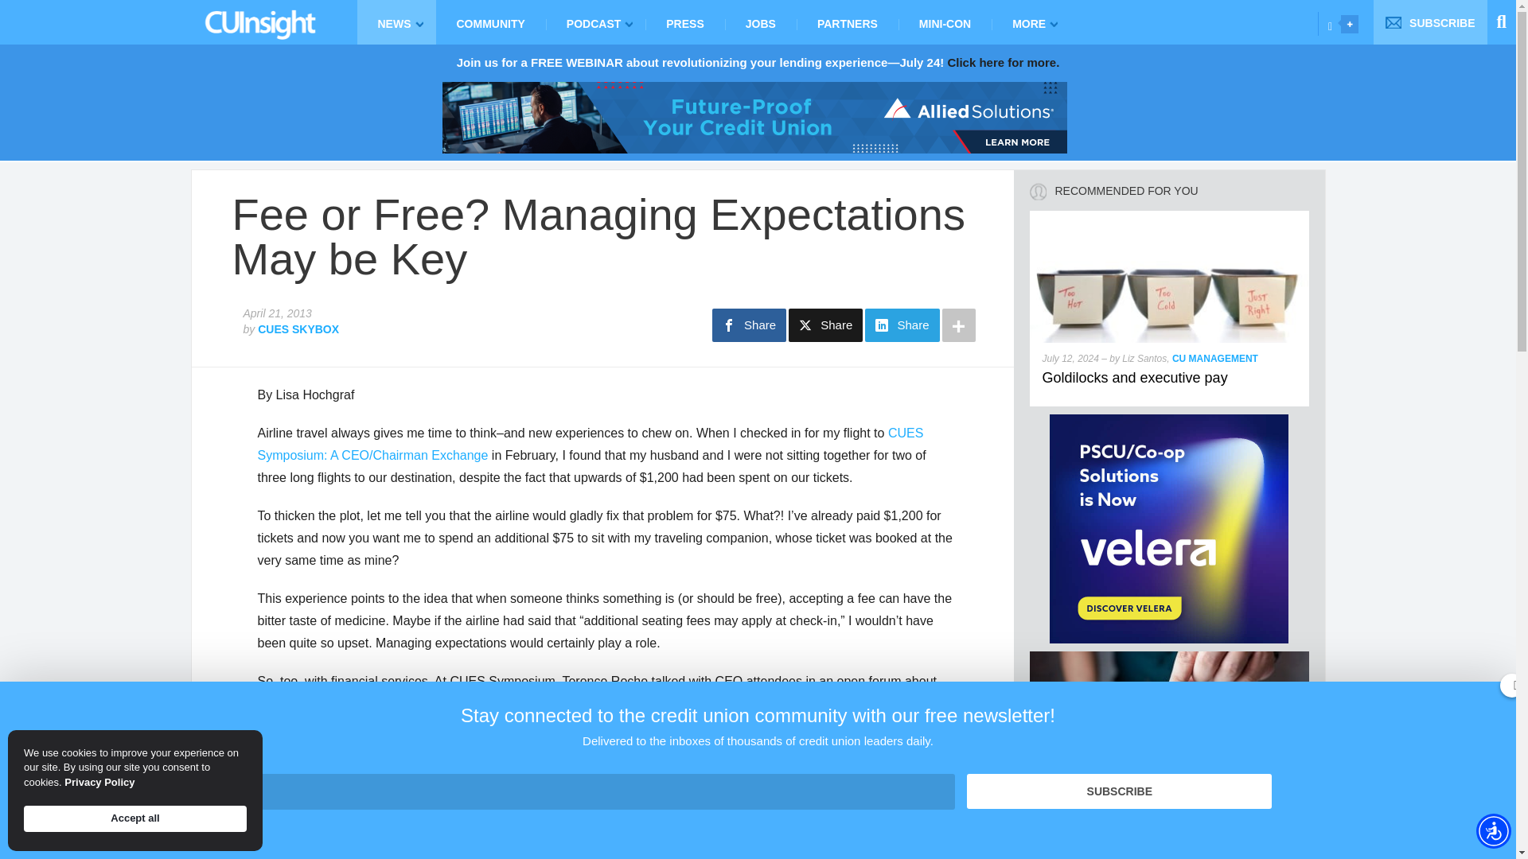  I want to click on Accessibility Menu, so click(1493, 830).